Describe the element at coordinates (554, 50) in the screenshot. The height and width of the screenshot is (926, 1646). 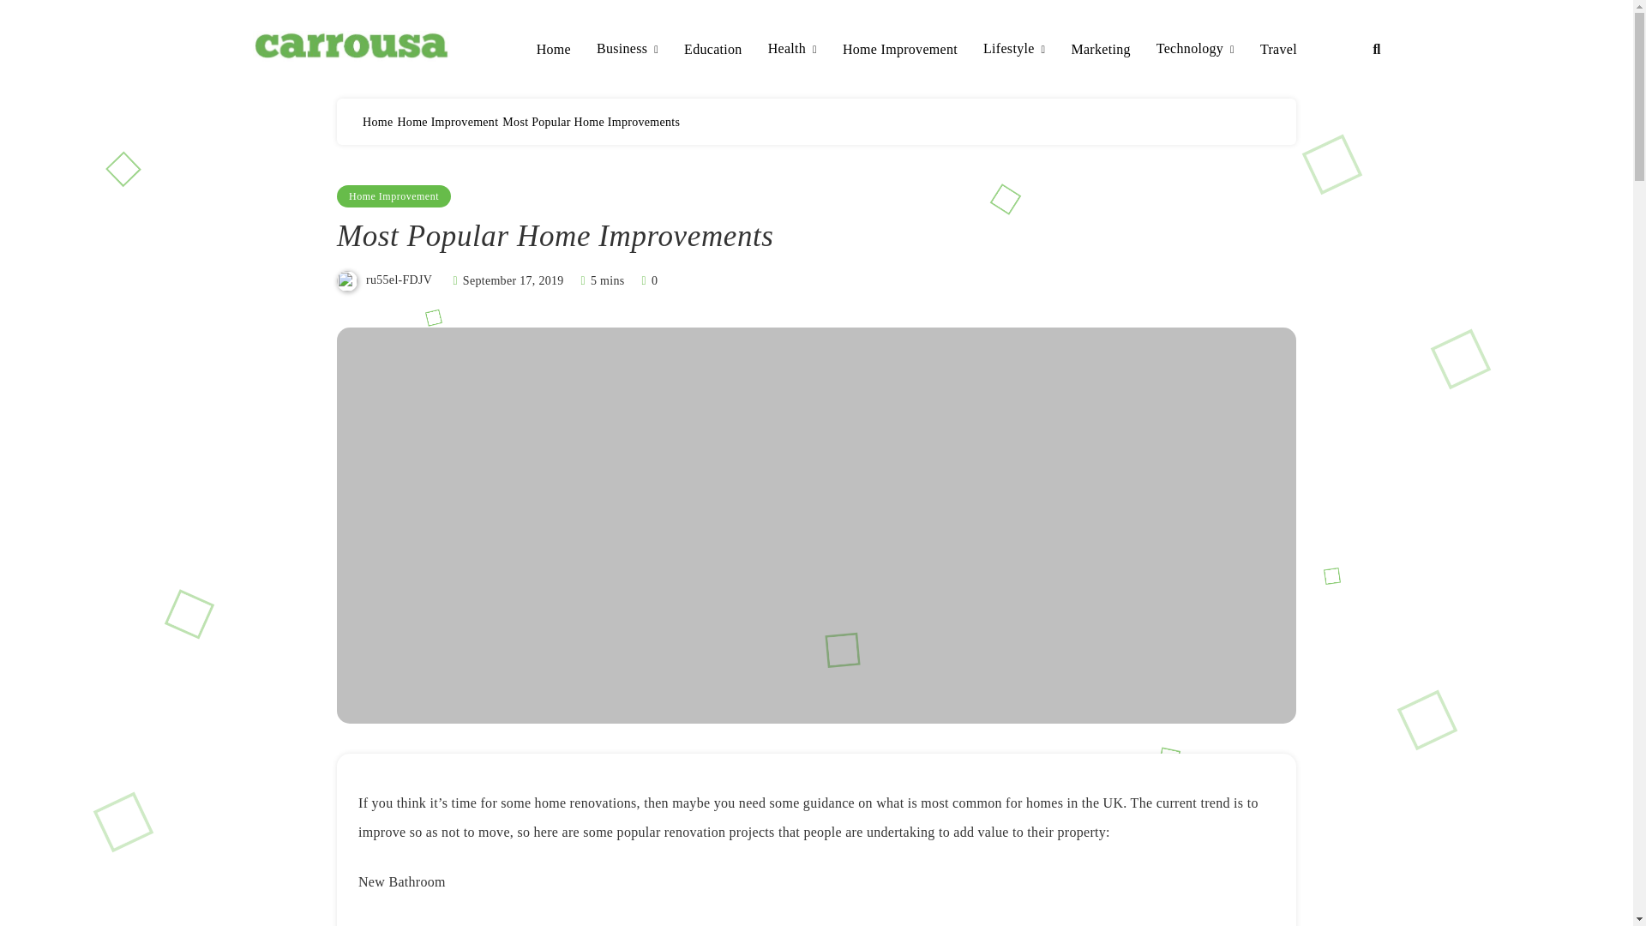
I see `Home` at that location.